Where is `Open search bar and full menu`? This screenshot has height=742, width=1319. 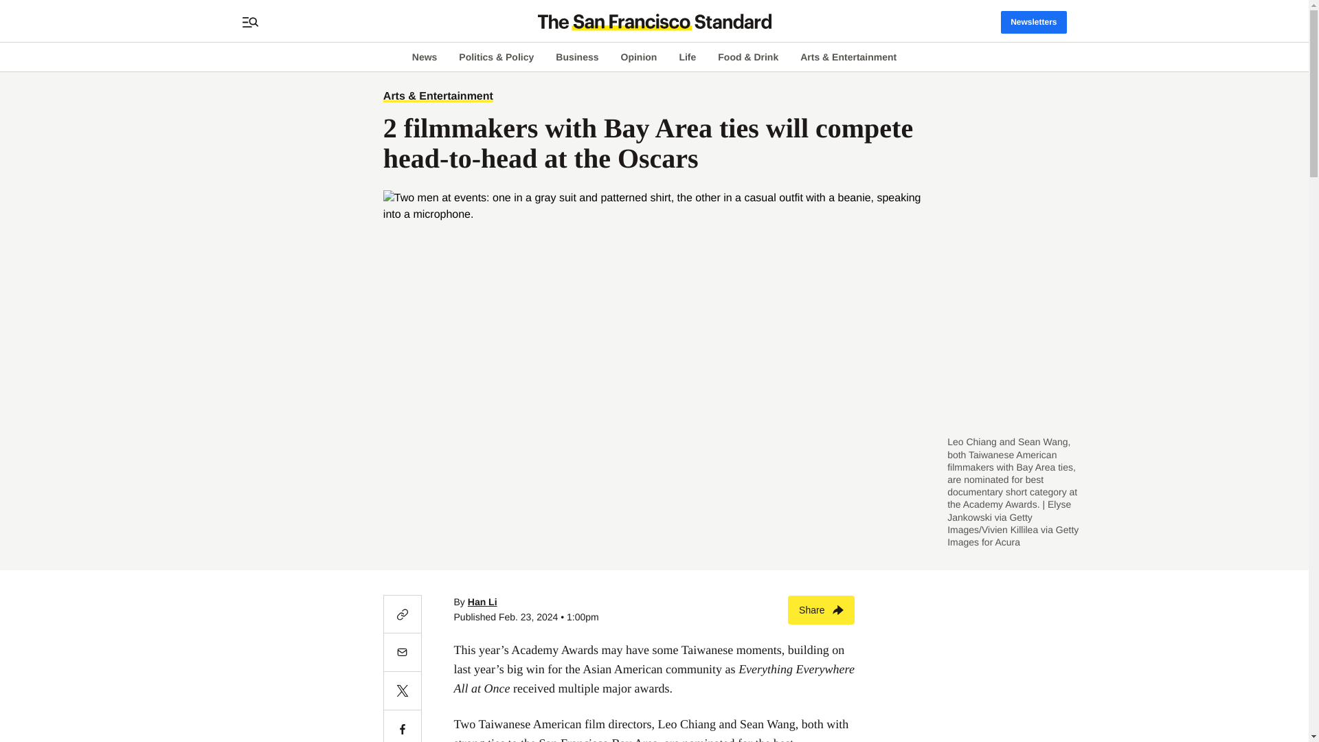
Open search bar and full menu is located at coordinates (250, 22).